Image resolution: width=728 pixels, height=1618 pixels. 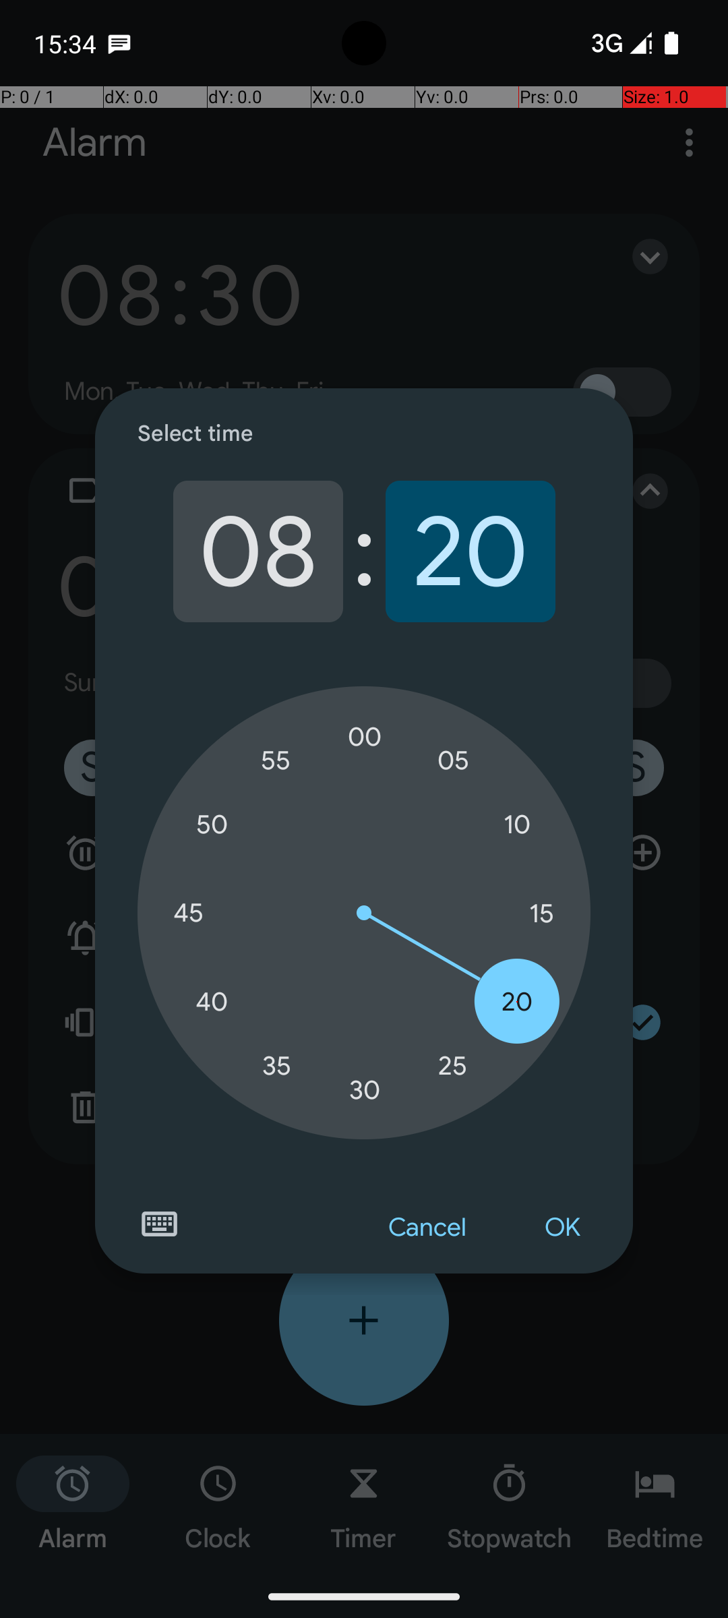 What do you see at coordinates (276, 1065) in the screenshot?
I see `35` at bounding box center [276, 1065].